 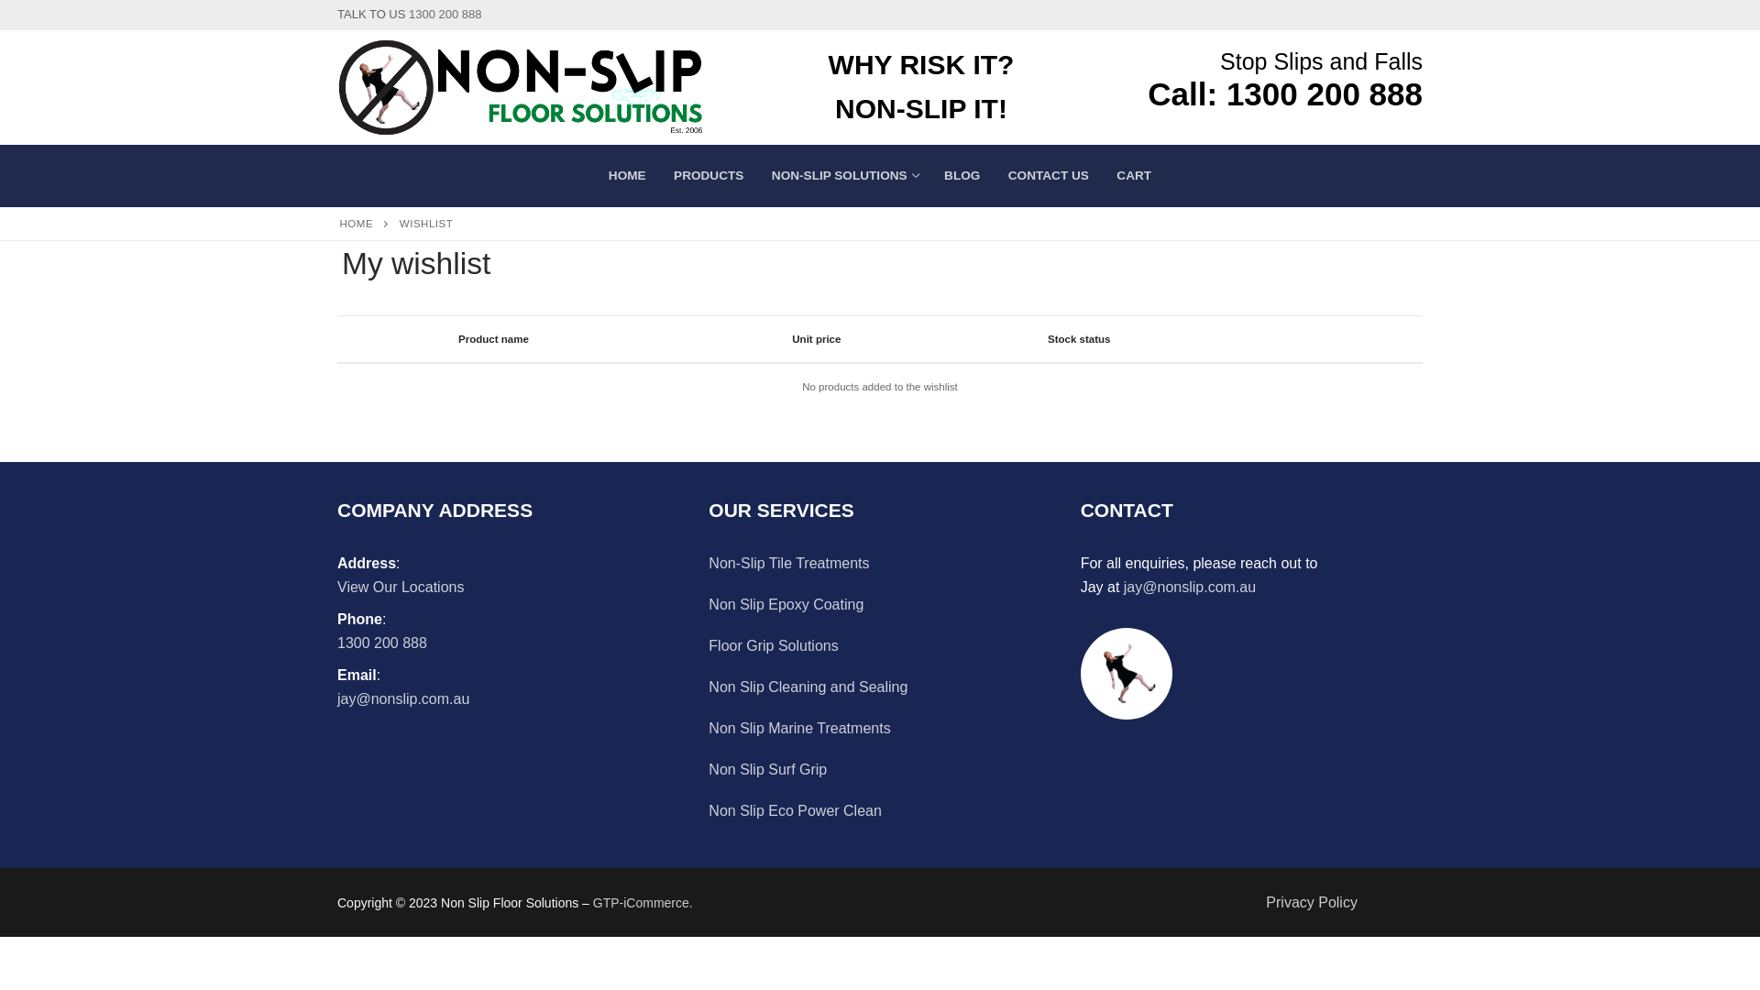 I want to click on Floor Grip Solutions, so click(x=880, y=651).